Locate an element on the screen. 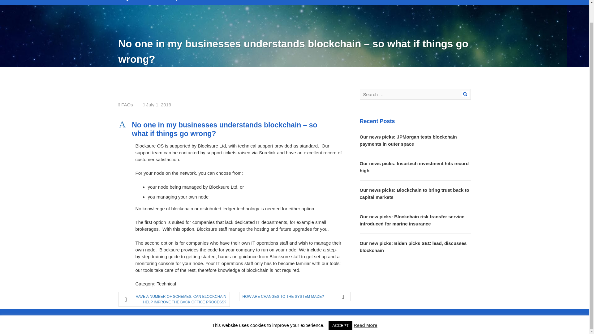 The image size is (594, 334). Read More is located at coordinates (365, 306).